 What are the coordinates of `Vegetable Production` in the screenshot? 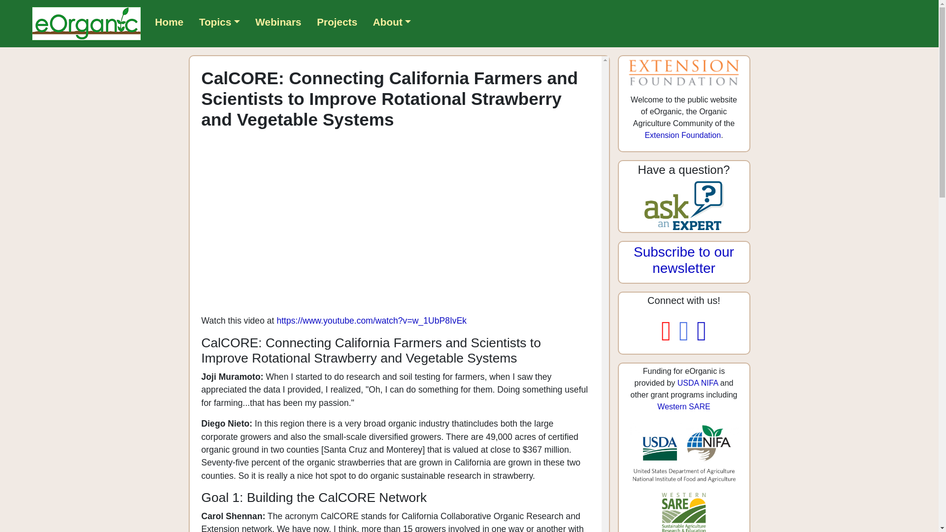 It's located at (365, 80).